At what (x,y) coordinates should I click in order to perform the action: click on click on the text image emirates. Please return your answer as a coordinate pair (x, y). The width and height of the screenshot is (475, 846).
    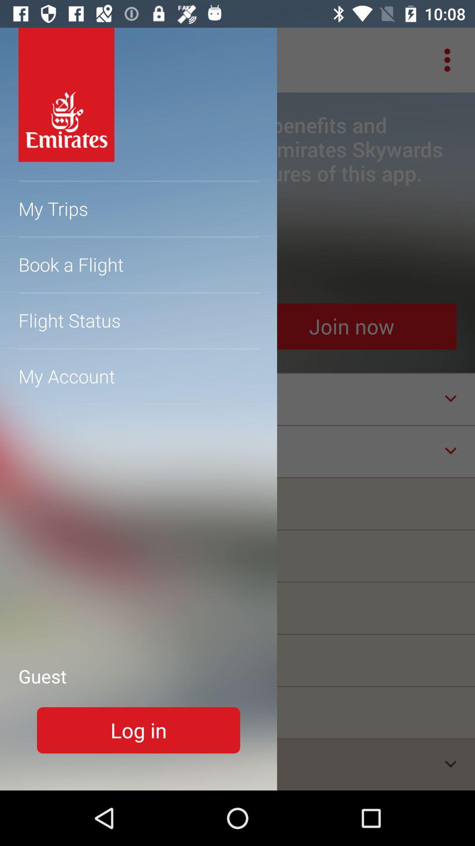
    Looking at the image, I should click on (66, 95).